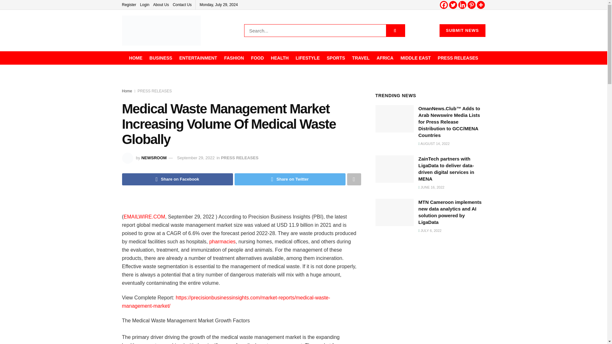 The image size is (612, 344). What do you see at coordinates (145, 5) in the screenshot?
I see `Login` at bounding box center [145, 5].